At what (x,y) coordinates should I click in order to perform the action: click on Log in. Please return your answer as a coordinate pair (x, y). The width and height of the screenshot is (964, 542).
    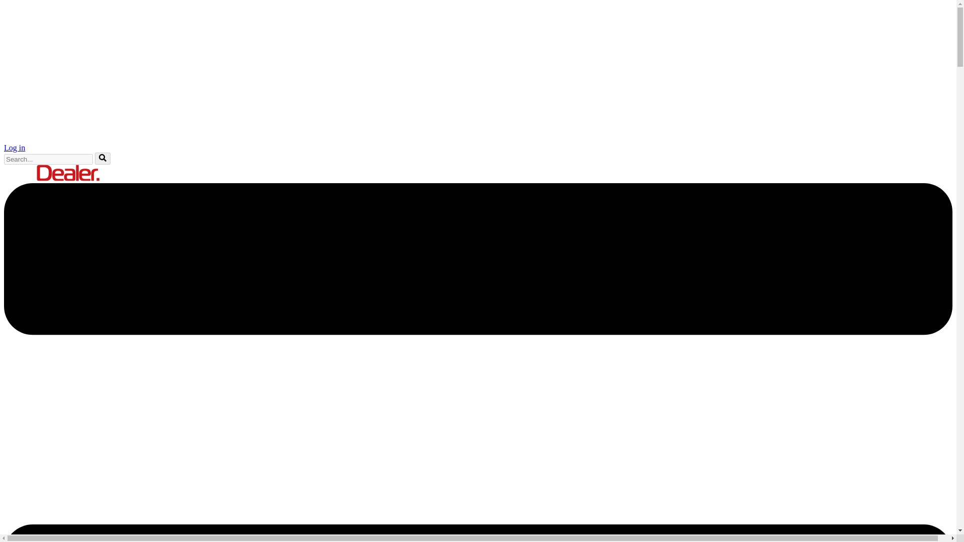
    Looking at the image, I should click on (14, 148).